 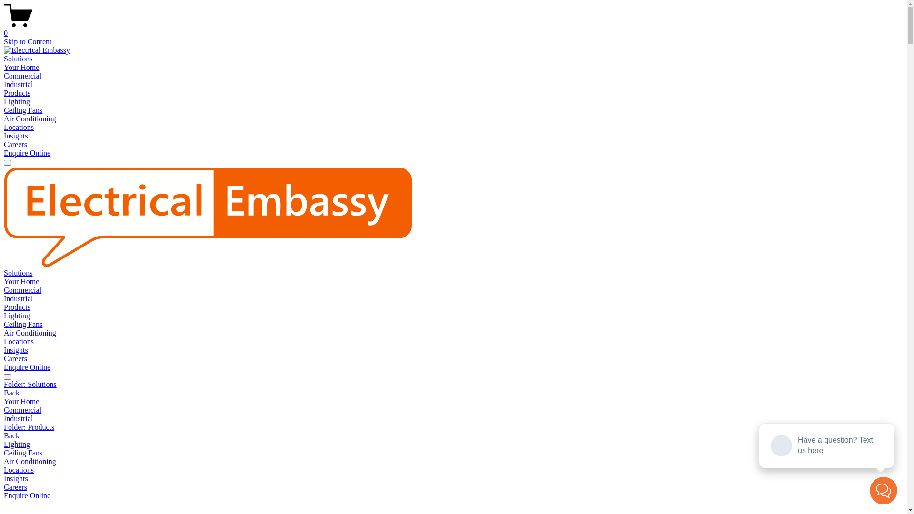 I want to click on Products, so click(x=17, y=93).